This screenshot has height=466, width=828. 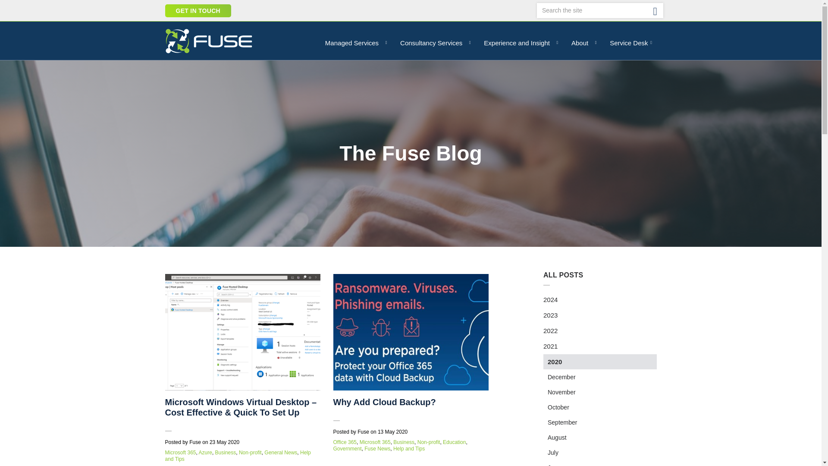 I want to click on Fuse - Cloud, Collaboration and IT Support Services, so click(x=209, y=41).